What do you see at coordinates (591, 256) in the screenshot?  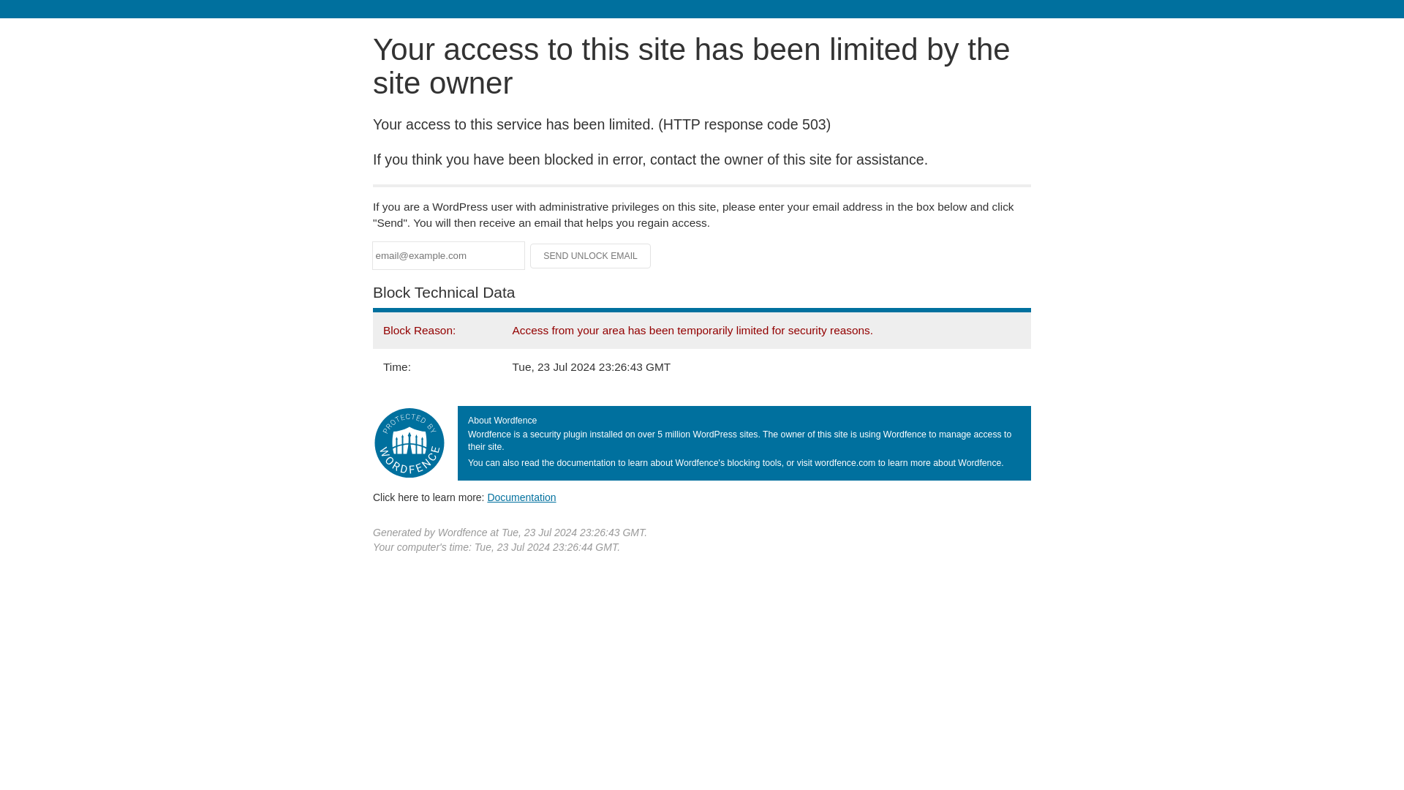 I see `Send Unlock Email` at bounding box center [591, 256].